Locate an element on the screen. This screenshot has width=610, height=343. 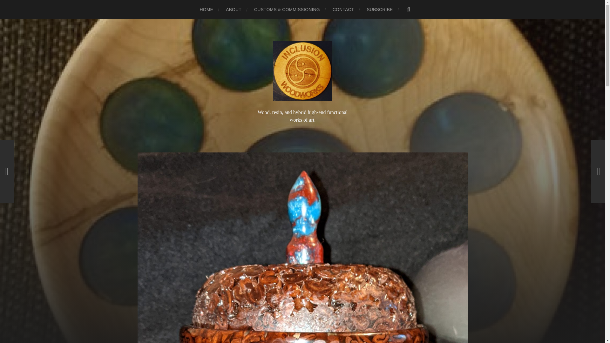
SUBSCRIBE is located at coordinates (379, 10).